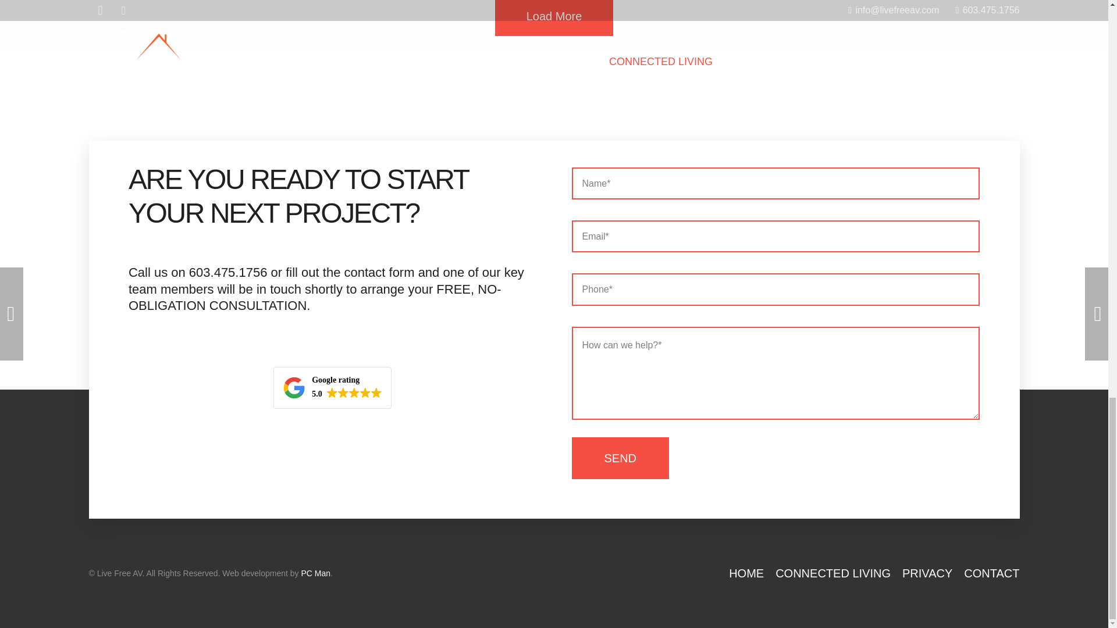  What do you see at coordinates (927, 573) in the screenshot?
I see `PRIVACY` at bounding box center [927, 573].